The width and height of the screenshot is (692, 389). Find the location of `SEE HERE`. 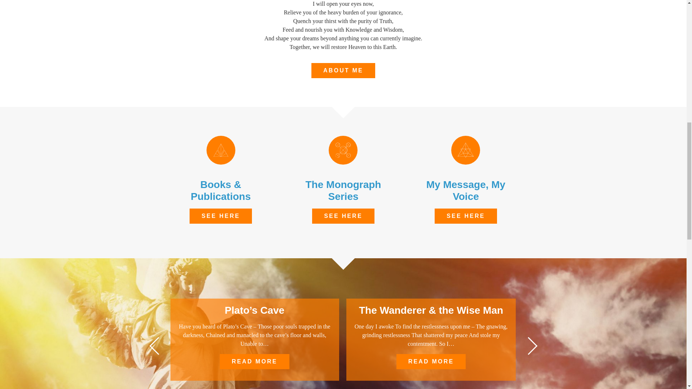

SEE HERE is located at coordinates (343, 216).